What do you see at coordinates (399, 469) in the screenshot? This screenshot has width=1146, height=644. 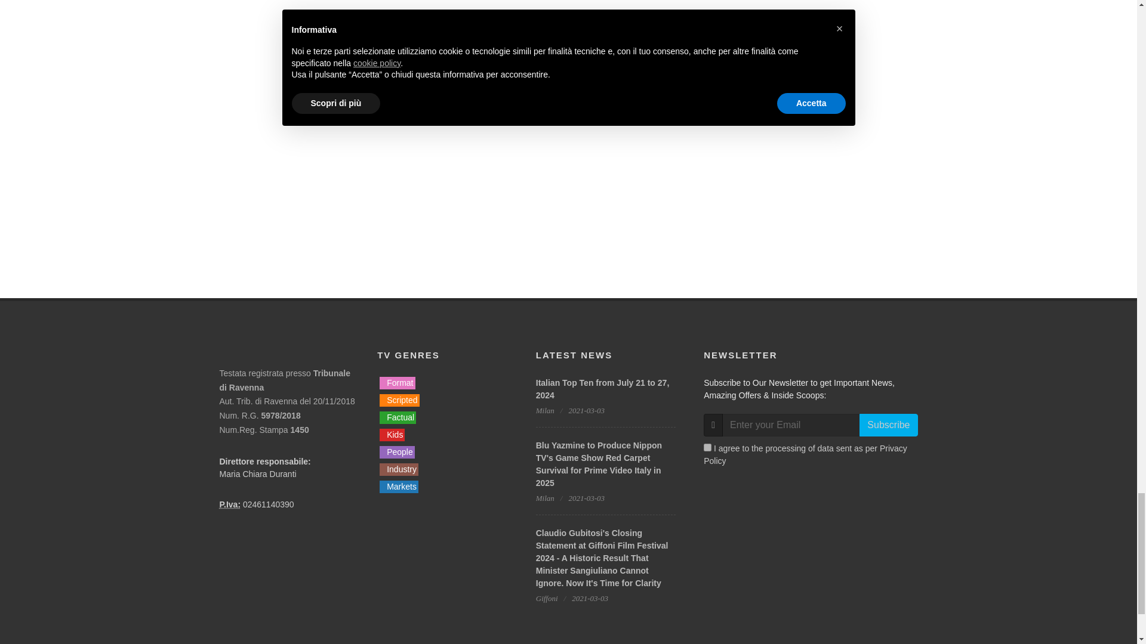 I see `Industry` at bounding box center [399, 469].